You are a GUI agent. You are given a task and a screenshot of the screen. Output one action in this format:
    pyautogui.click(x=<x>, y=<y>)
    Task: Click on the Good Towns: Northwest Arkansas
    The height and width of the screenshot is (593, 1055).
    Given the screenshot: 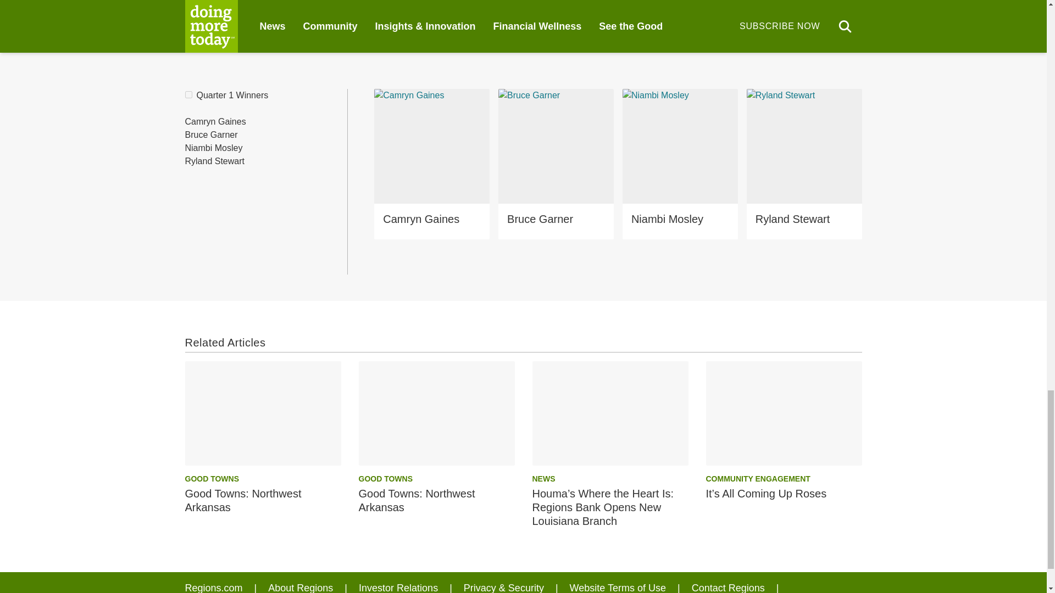 What is the action you would take?
    pyautogui.click(x=436, y=413)
    